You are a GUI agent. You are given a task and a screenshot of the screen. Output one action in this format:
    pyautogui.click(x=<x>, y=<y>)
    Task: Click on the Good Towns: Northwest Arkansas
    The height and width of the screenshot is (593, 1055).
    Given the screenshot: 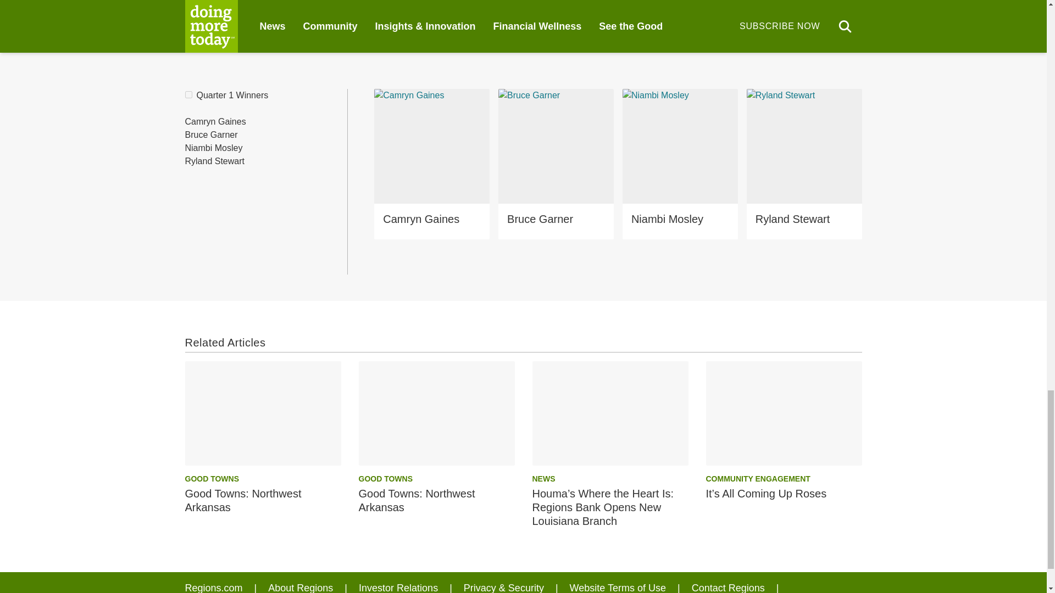 What is the action you would take?
    pyautogui.click(x=436, y=413)
    